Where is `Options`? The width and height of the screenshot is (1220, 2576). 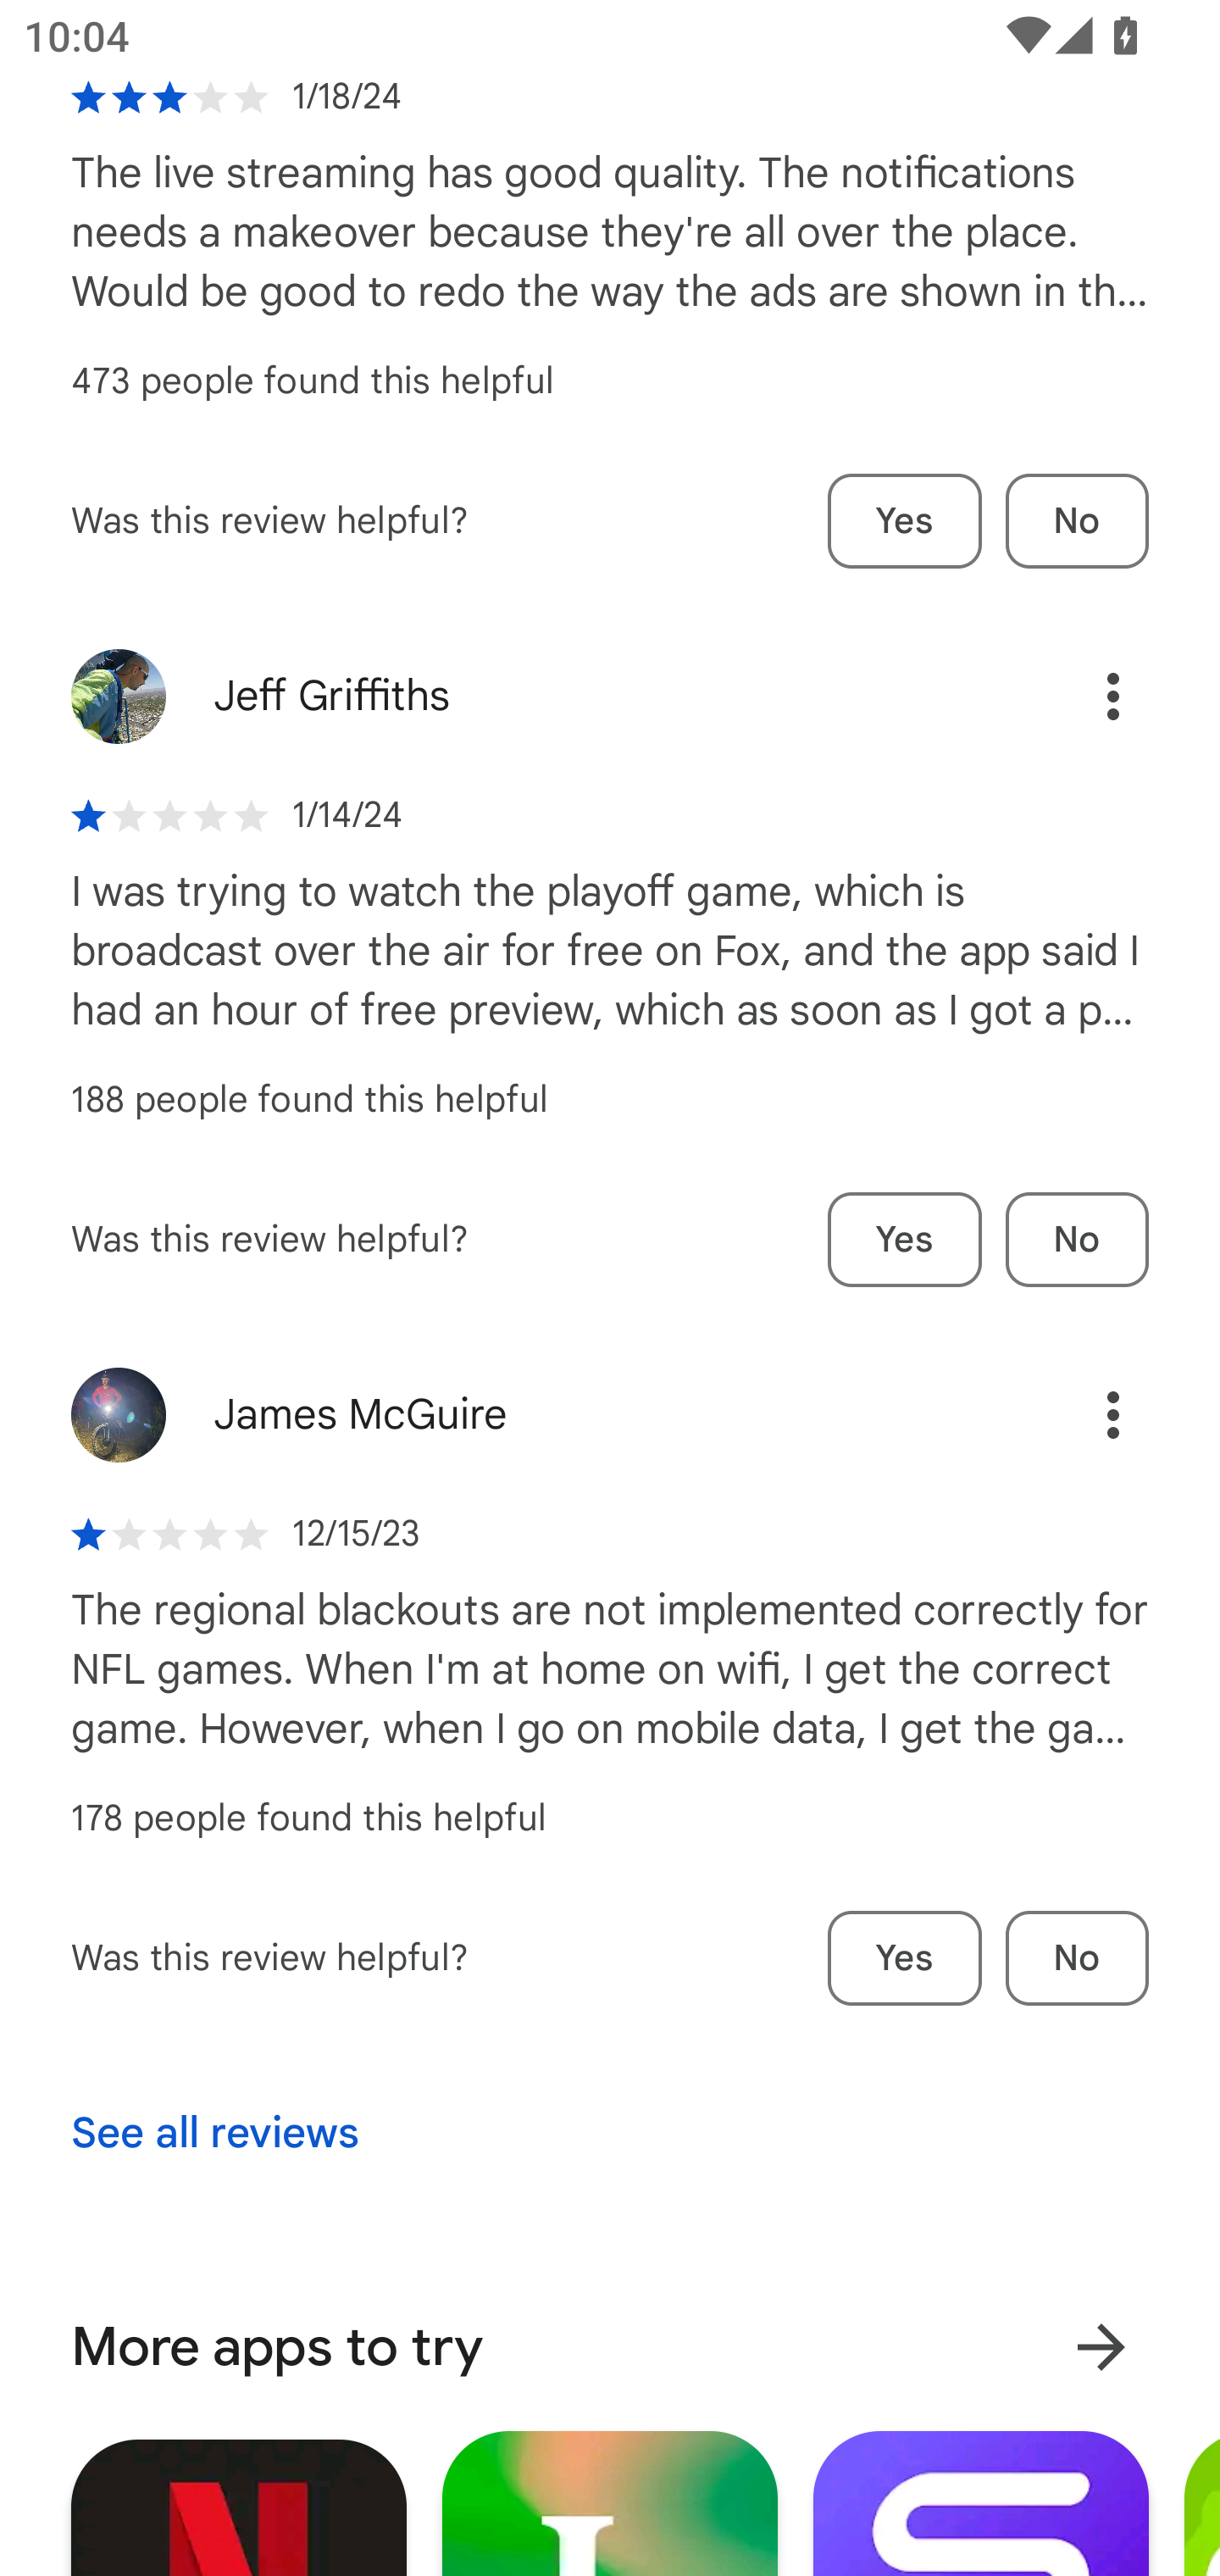
Options is located at coordinates (1078, 1415).